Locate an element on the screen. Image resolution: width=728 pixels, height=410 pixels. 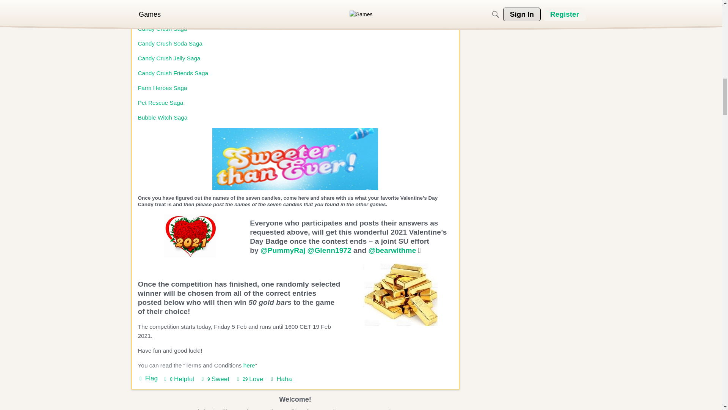
Candy Crush Jelly Saga is located at coordinates (162, 28).